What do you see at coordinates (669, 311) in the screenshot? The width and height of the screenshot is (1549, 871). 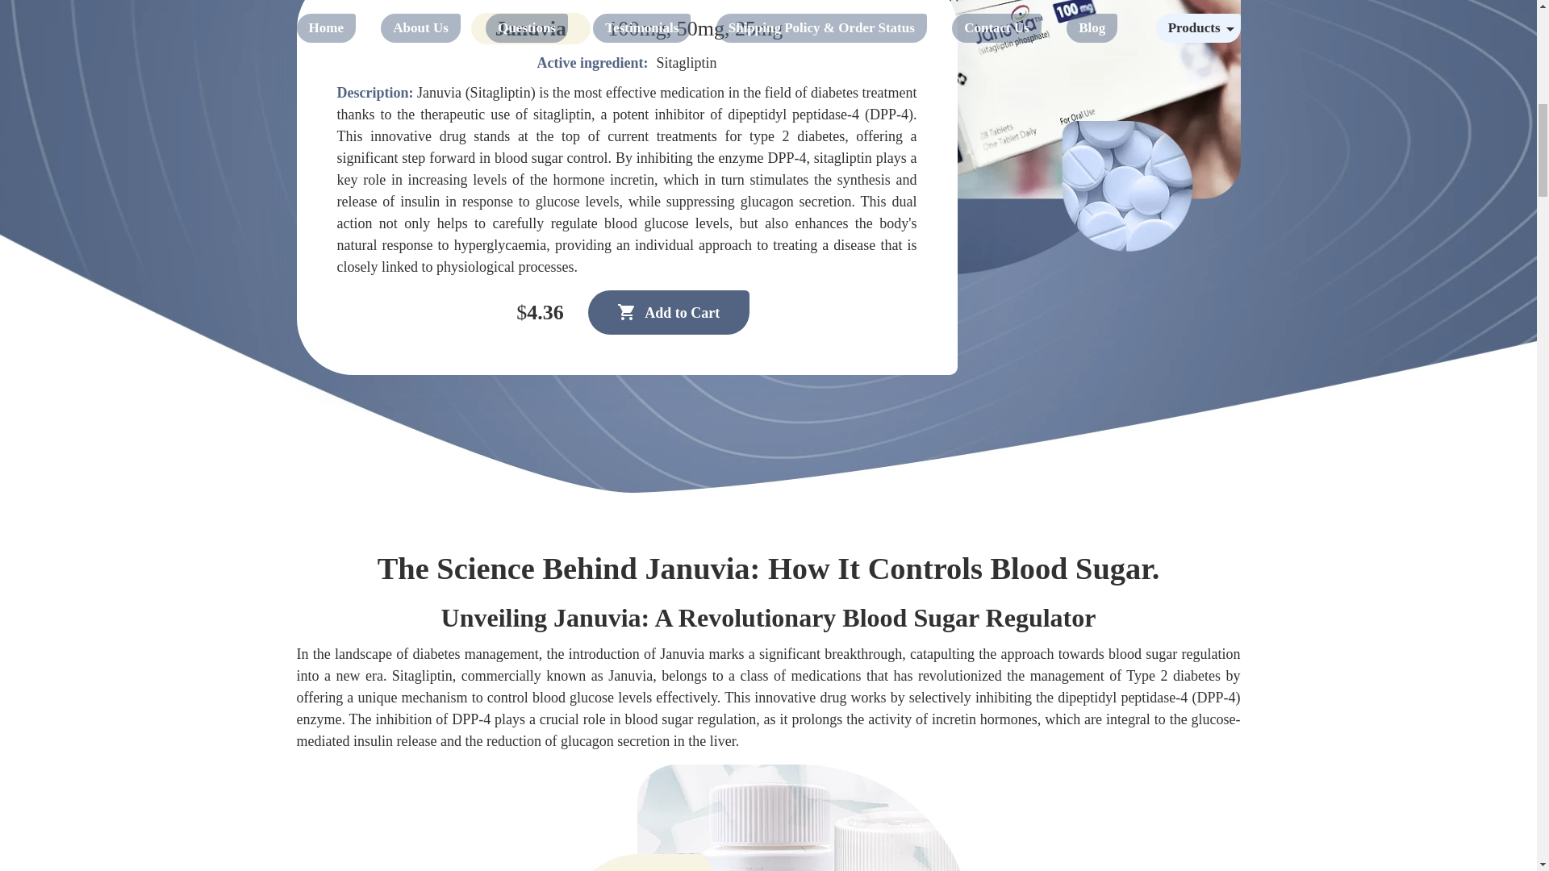 I see `Add to Cart` at bounding box center [669, 311].